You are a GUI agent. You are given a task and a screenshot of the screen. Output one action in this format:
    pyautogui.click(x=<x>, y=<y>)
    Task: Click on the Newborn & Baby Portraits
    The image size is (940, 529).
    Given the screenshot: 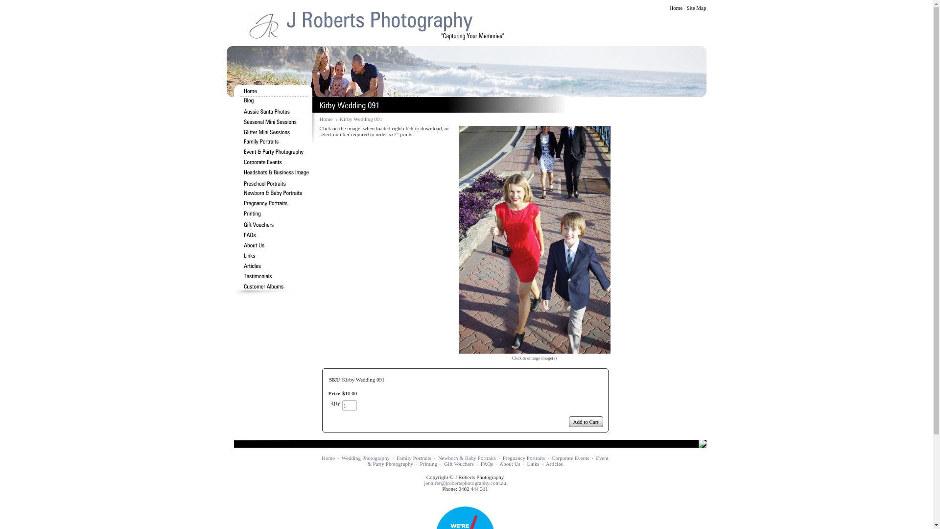 What is the action you would take?
    pyautogui.click(x=467, y=458)
    